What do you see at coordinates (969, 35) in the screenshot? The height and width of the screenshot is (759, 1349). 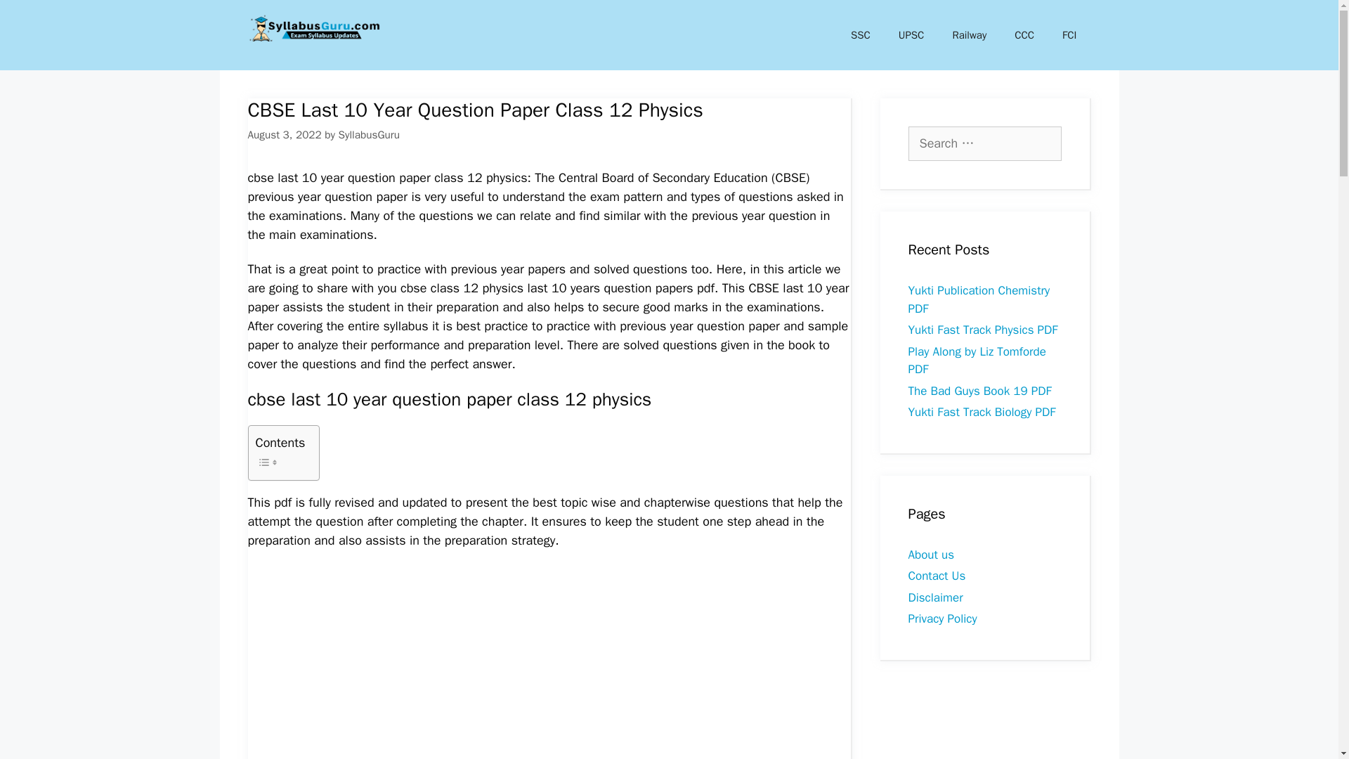 I see `Railway` at bounding box center [969, 35].